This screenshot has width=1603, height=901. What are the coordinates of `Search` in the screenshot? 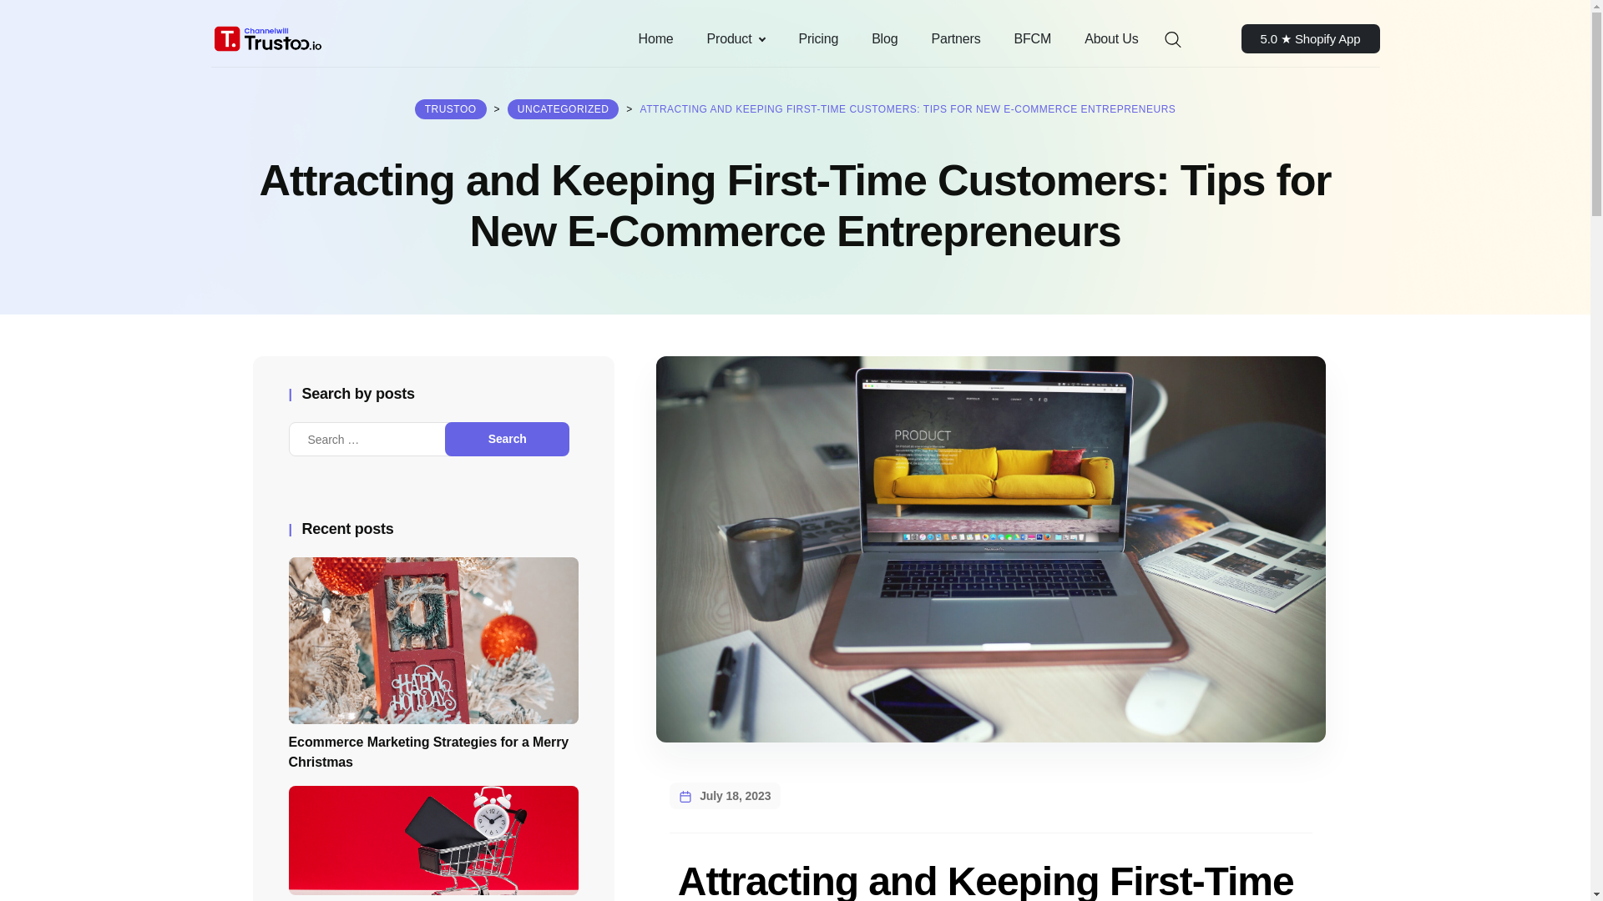 It's located at (507, 439).